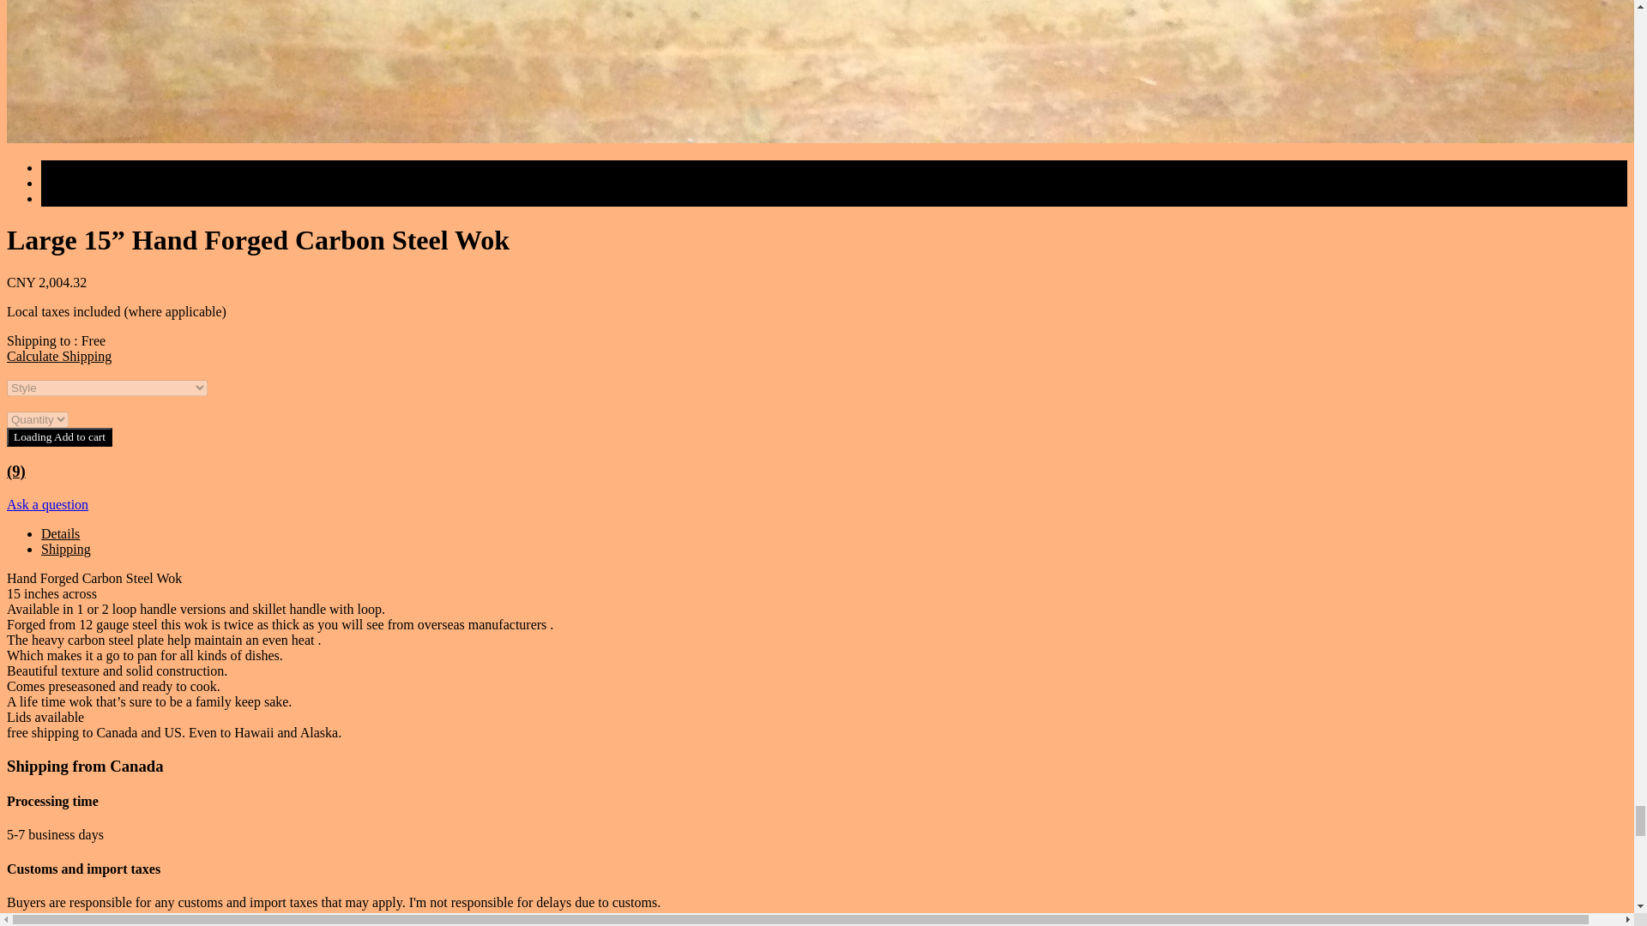 Image resolution: width=1647 pixels, height=926 pixels. What do you see at coordinates (58, 436) in the screenshot?
I see `Loading Add to cart` at bounding box center [58, 436].